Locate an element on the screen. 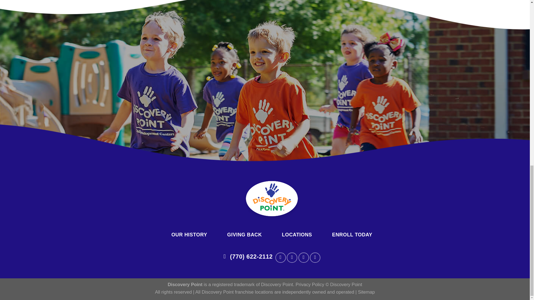  Follow on Twitter is located at coordinates (304, 258).